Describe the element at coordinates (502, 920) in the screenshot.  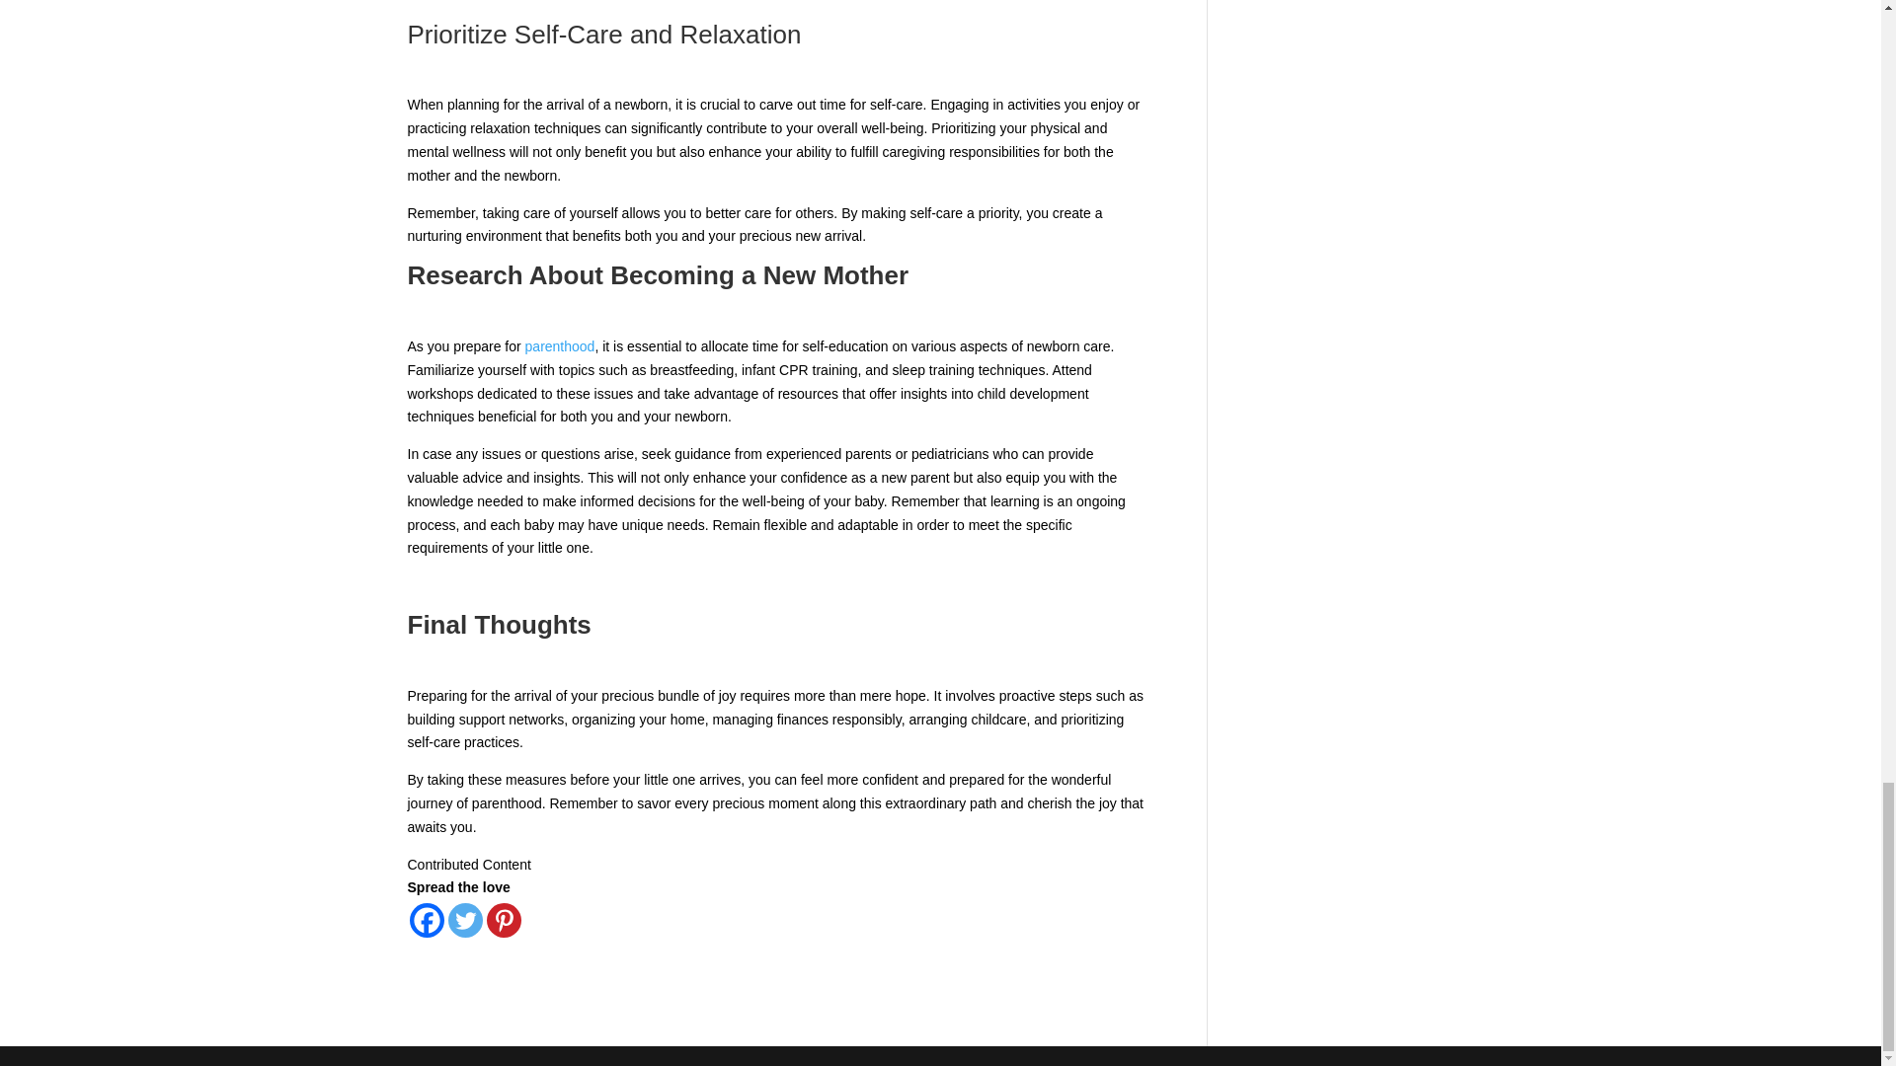
I see `Pinterest` at that location.